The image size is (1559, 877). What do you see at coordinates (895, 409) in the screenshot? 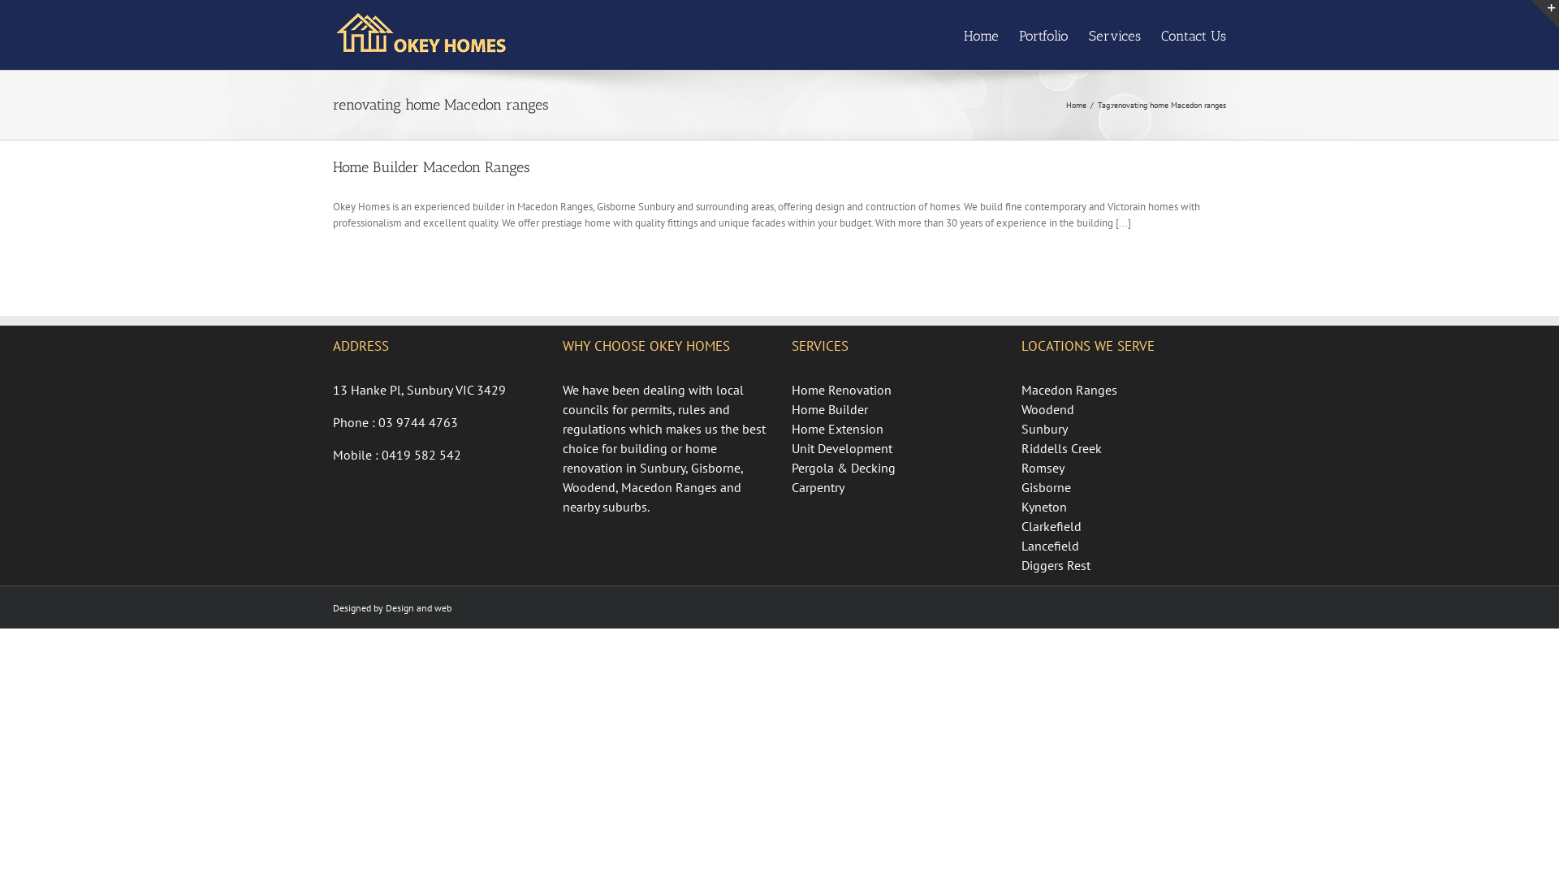
I see `Home Builder` at bounding box center [895, 409].